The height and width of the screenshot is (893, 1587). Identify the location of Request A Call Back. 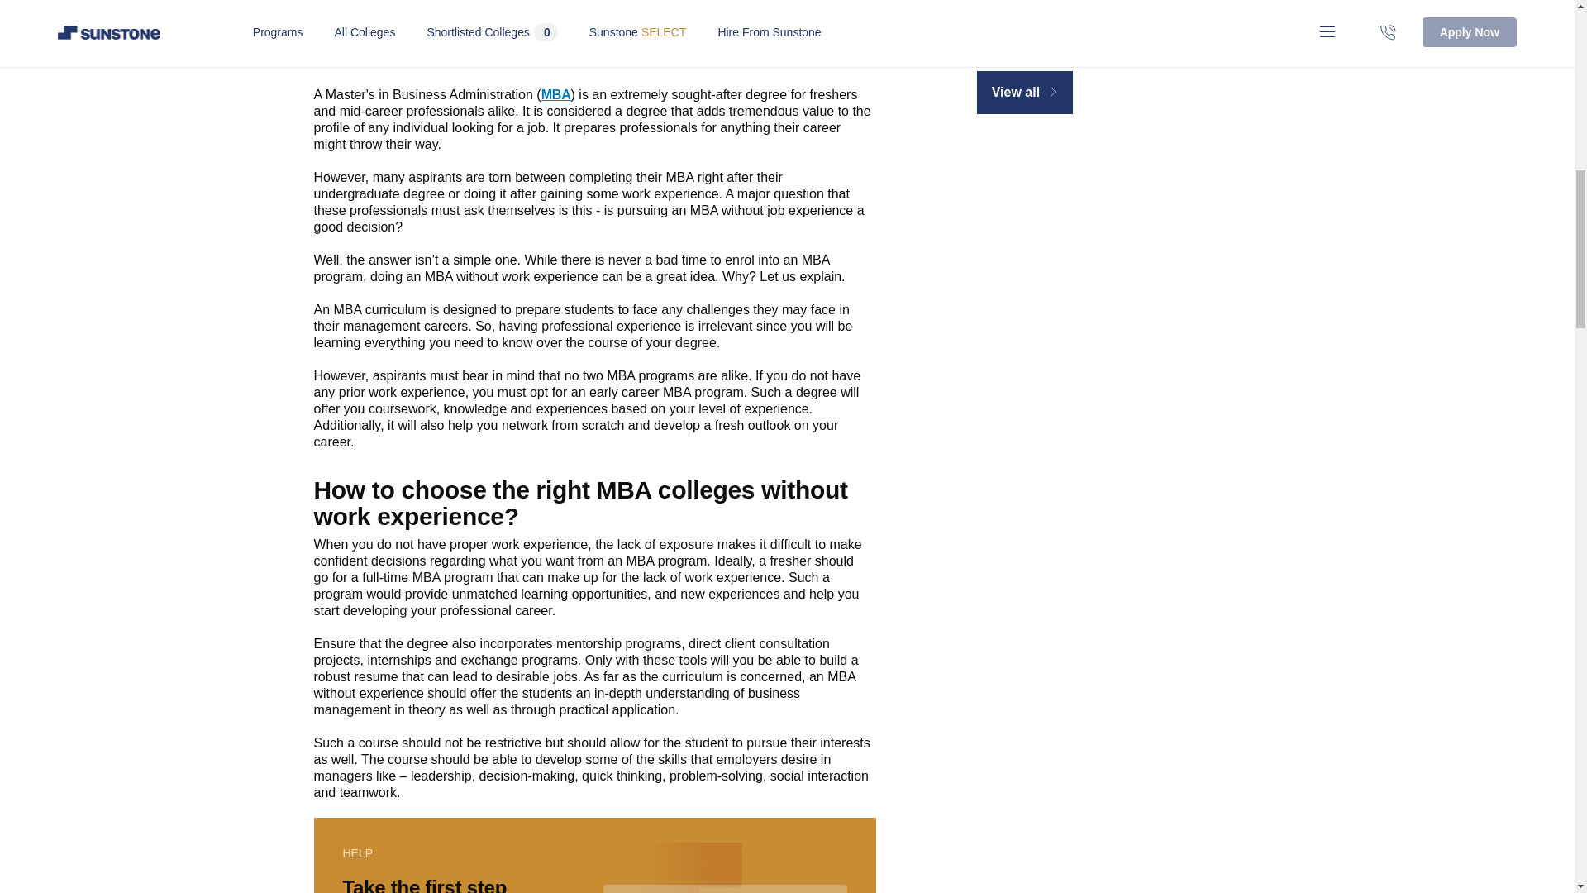
(725, 889).